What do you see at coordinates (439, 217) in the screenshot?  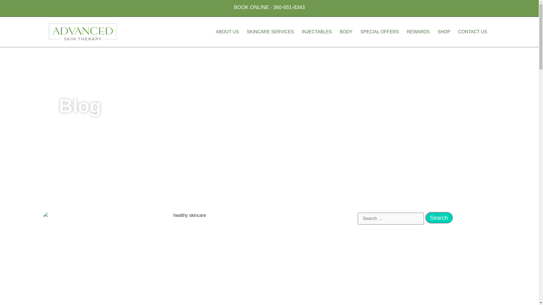 I see `Search` at bounding box center [439, 217].